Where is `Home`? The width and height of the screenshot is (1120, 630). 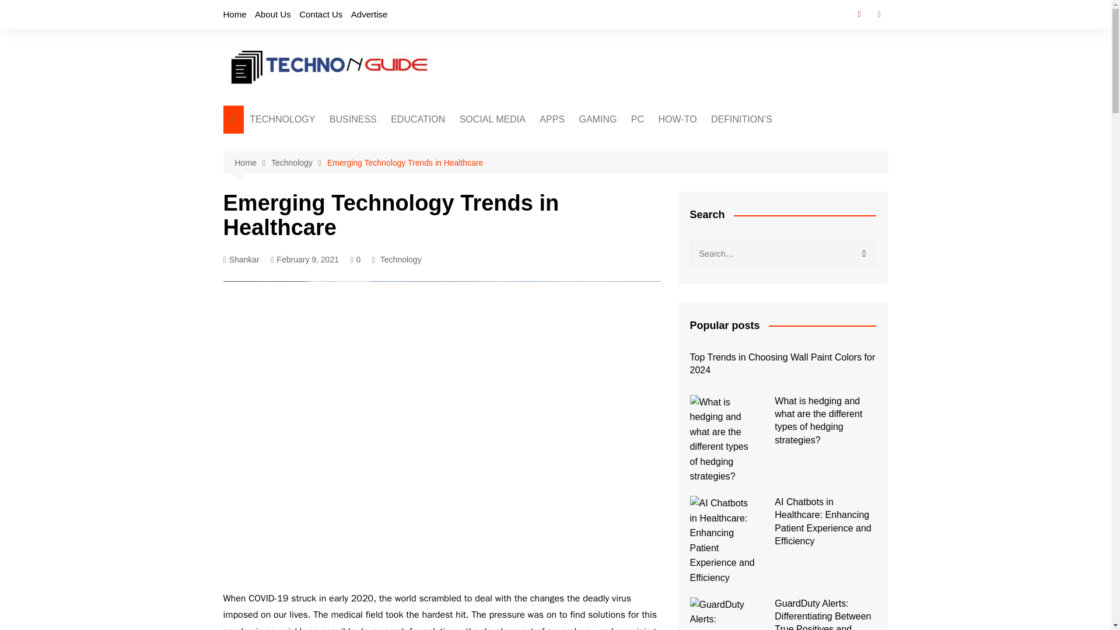
Home is located at coordinates (235, 14).